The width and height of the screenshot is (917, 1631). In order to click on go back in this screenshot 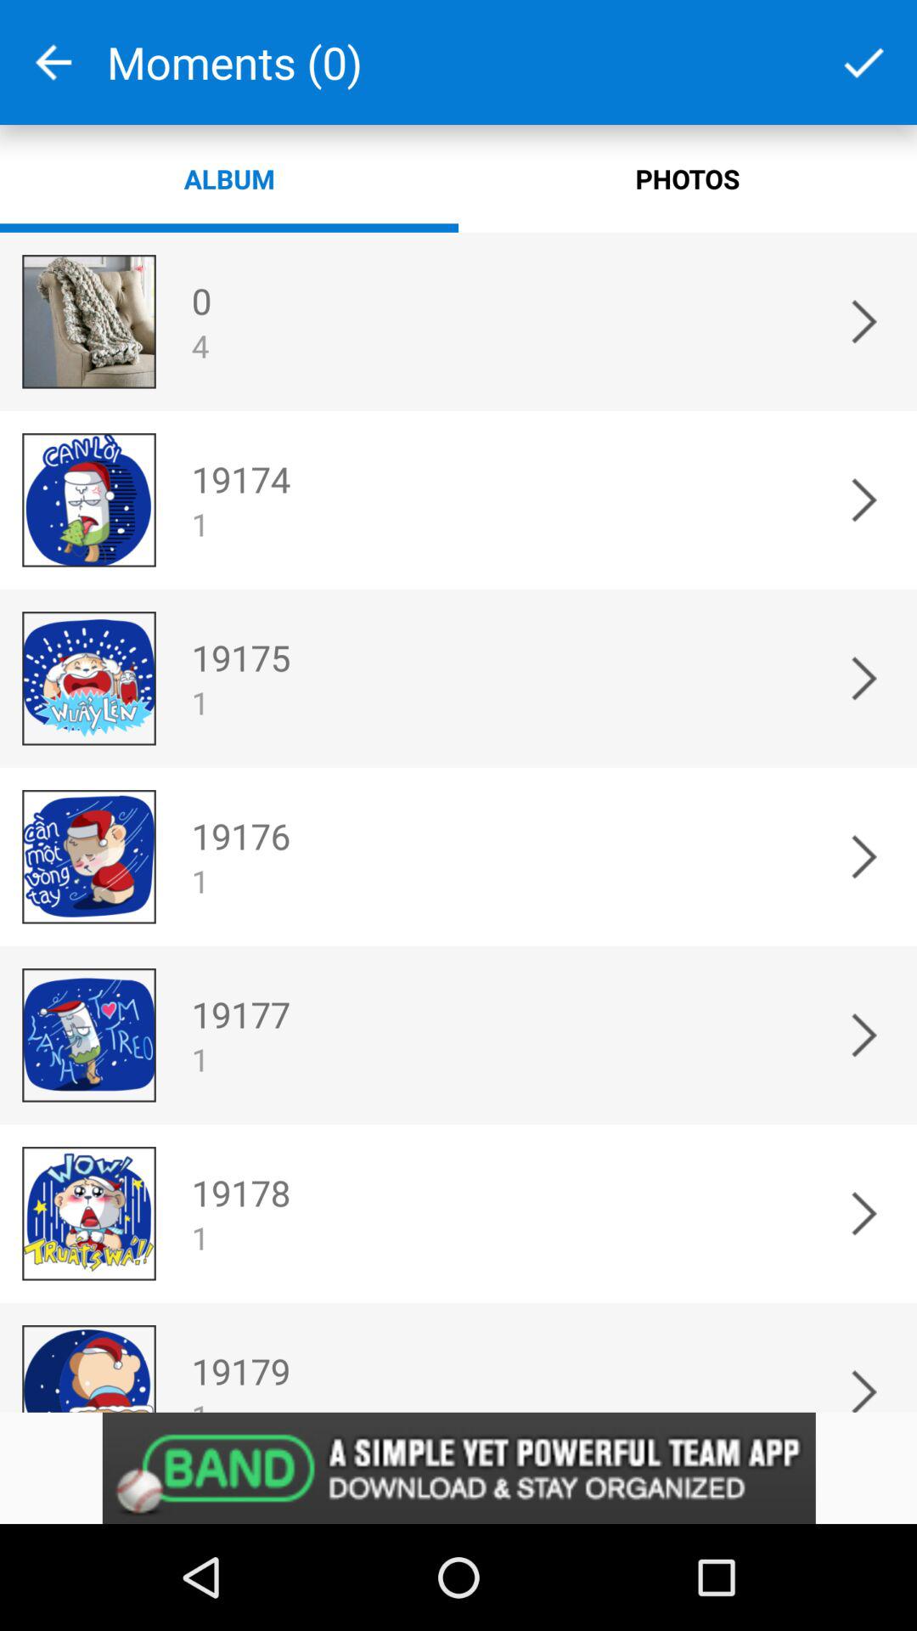, I will do `click(53, 63)`.